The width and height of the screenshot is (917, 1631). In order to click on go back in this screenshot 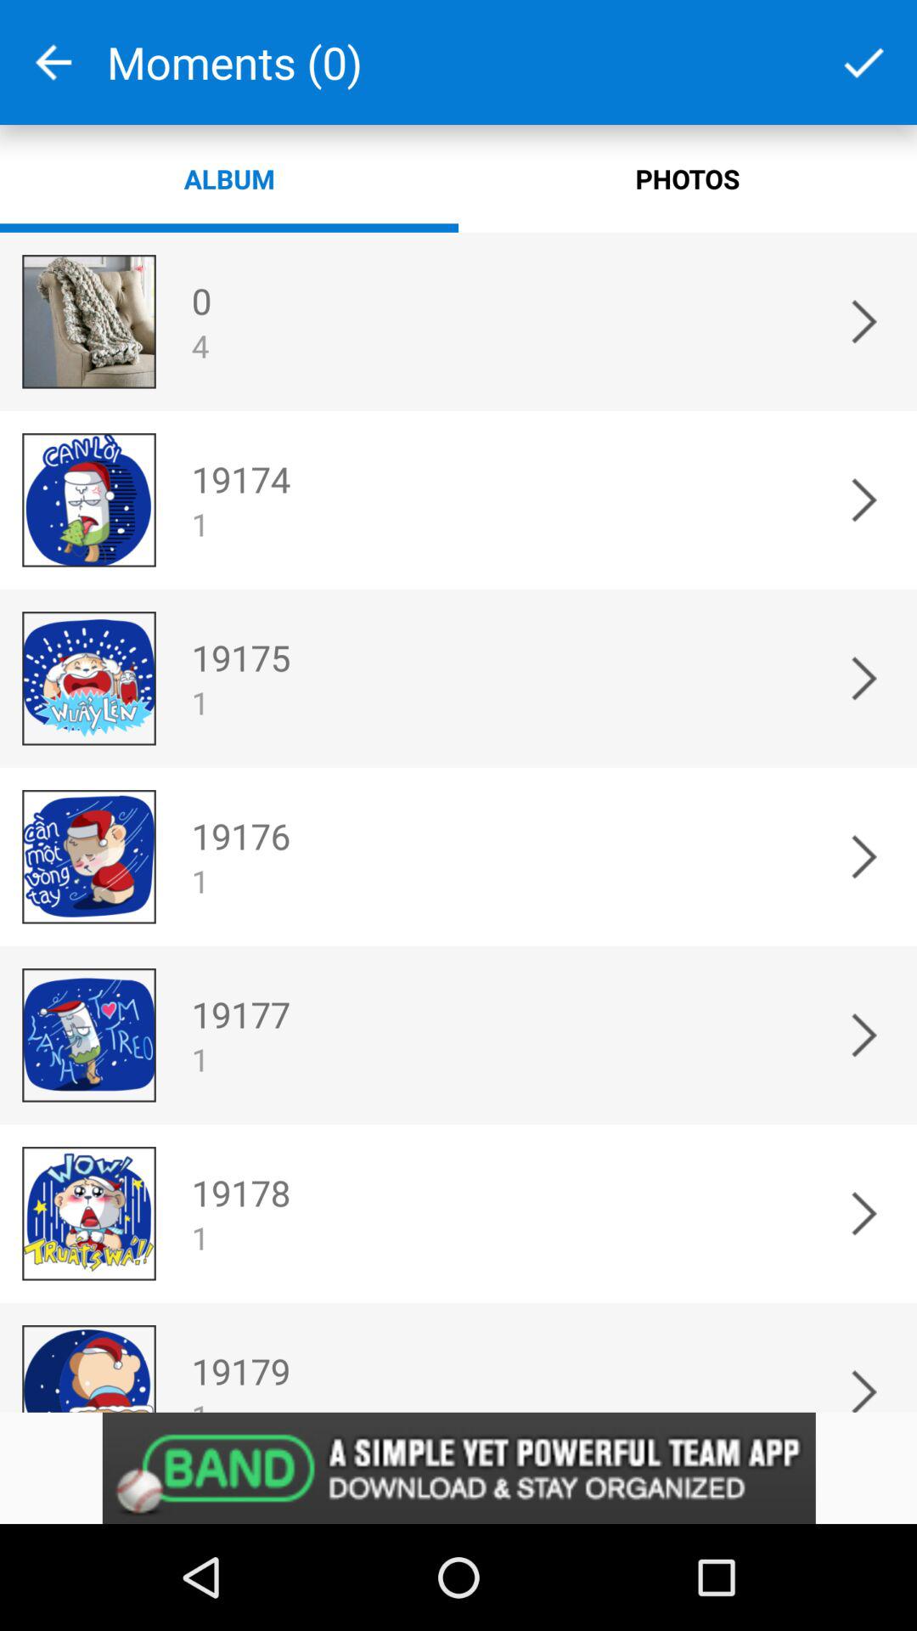, I will do `click(53, 63)`.